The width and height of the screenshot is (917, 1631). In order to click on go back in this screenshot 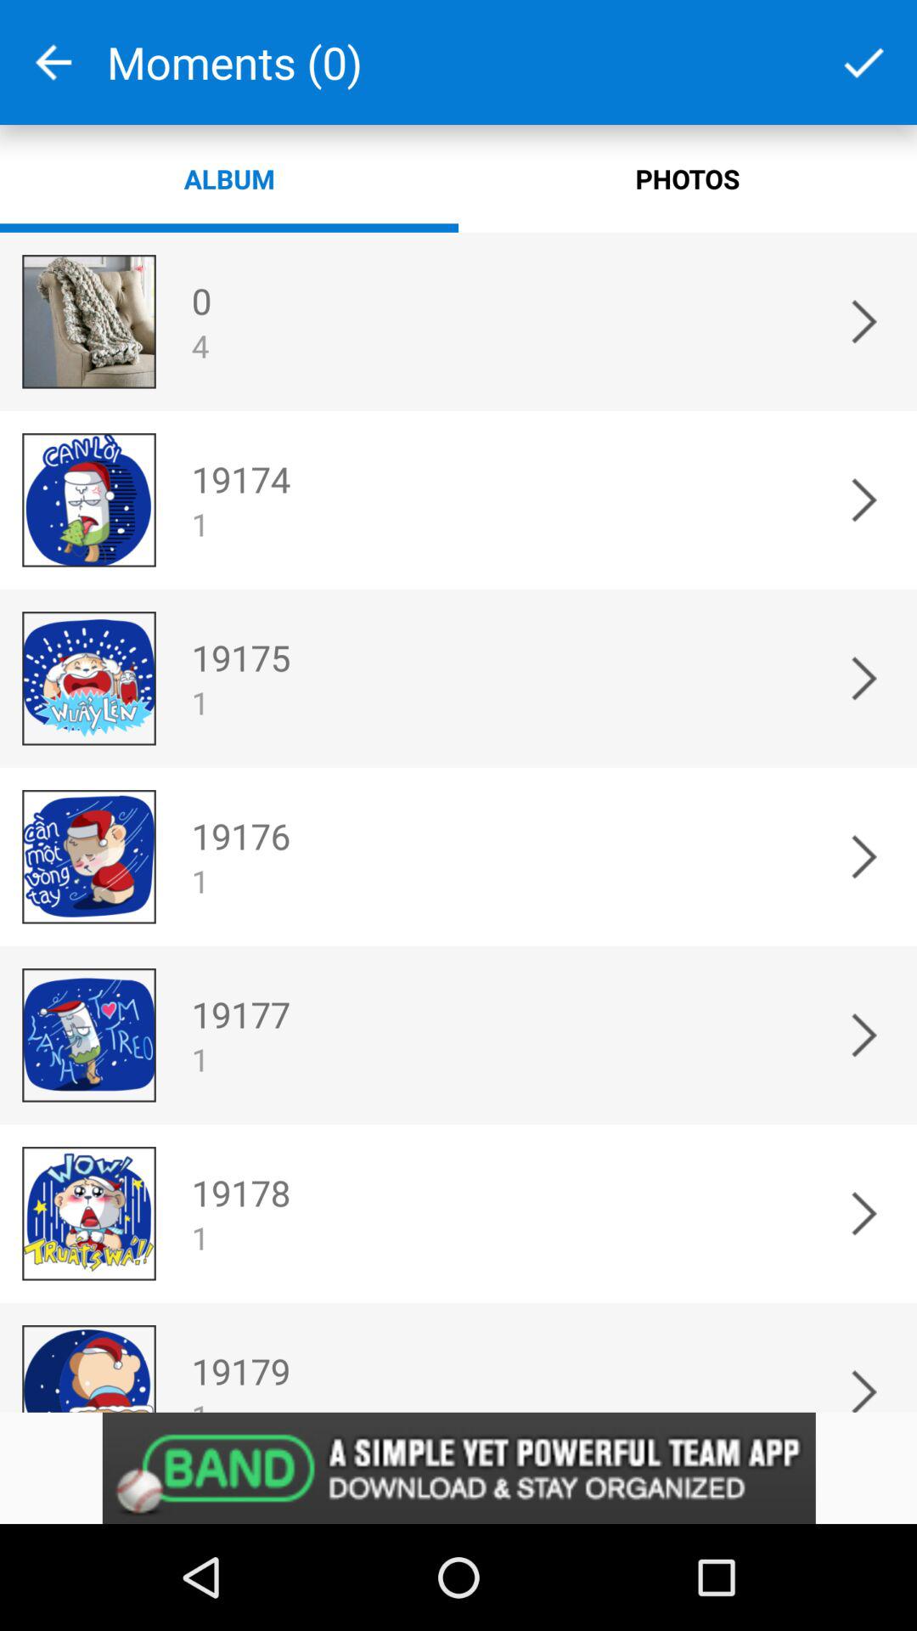, I will do `click(53, 63)`.